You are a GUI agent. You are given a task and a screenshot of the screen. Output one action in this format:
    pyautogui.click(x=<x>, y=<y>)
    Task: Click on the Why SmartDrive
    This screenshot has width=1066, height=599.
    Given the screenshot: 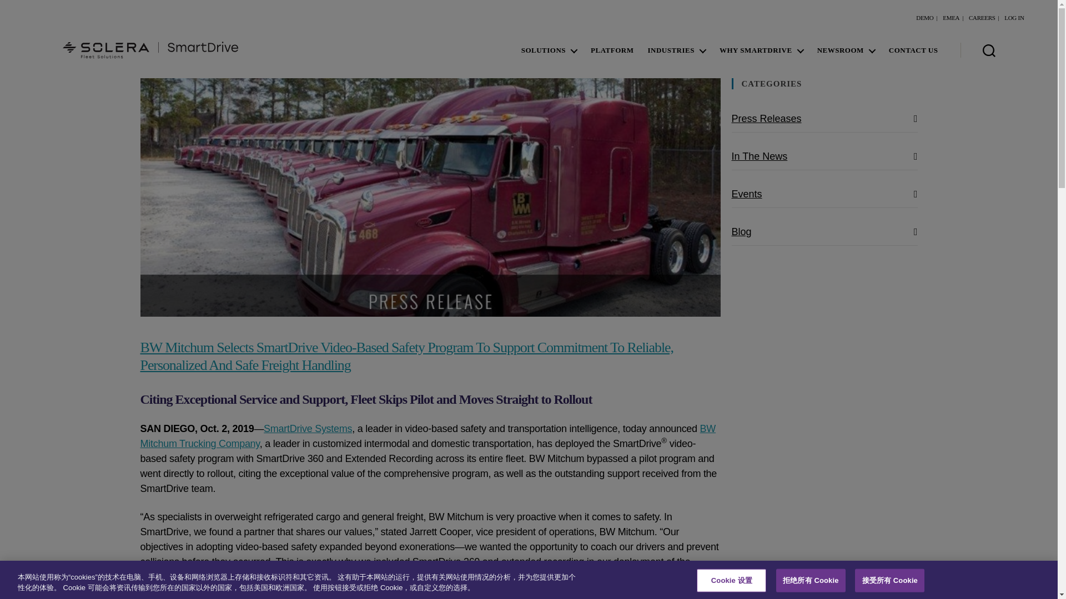 What is the action you would take?
    pyautogui.click(x=762, y=50)
    